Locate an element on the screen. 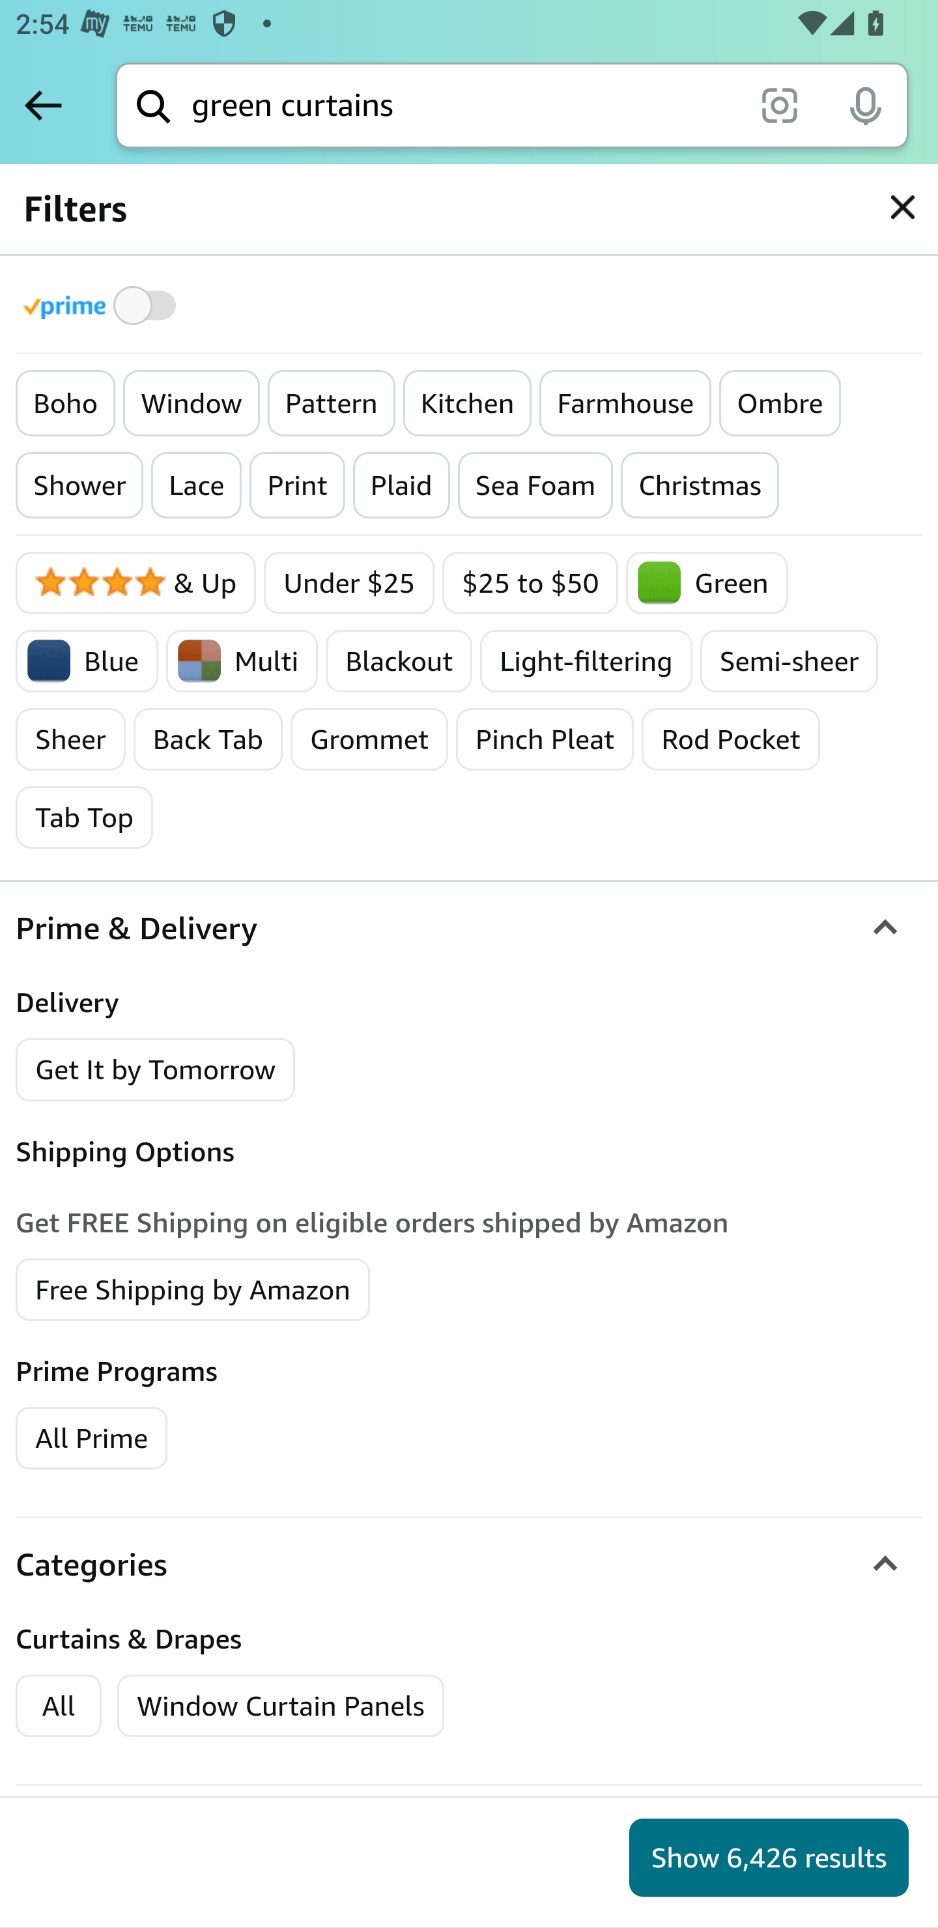 The width and height of the screenshot is (938, 1928). Tab Top is located at coordinates (85, 817).